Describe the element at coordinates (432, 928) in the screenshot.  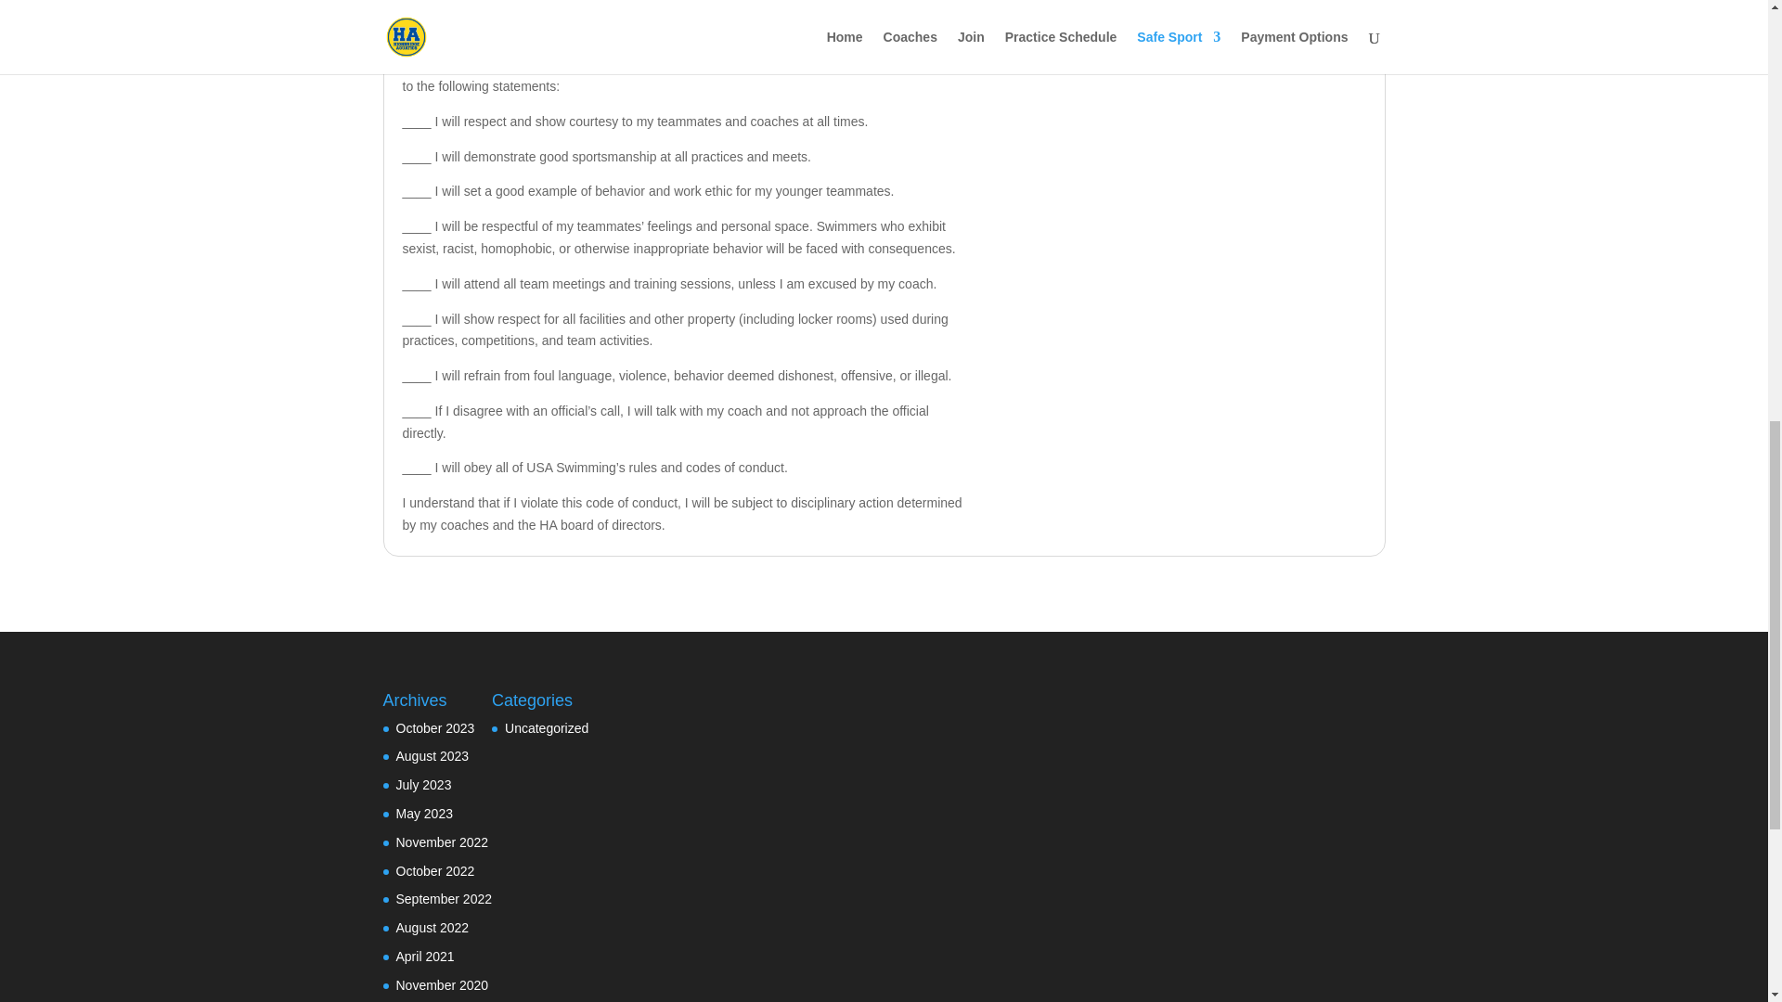
I see `August 2022` at that location.